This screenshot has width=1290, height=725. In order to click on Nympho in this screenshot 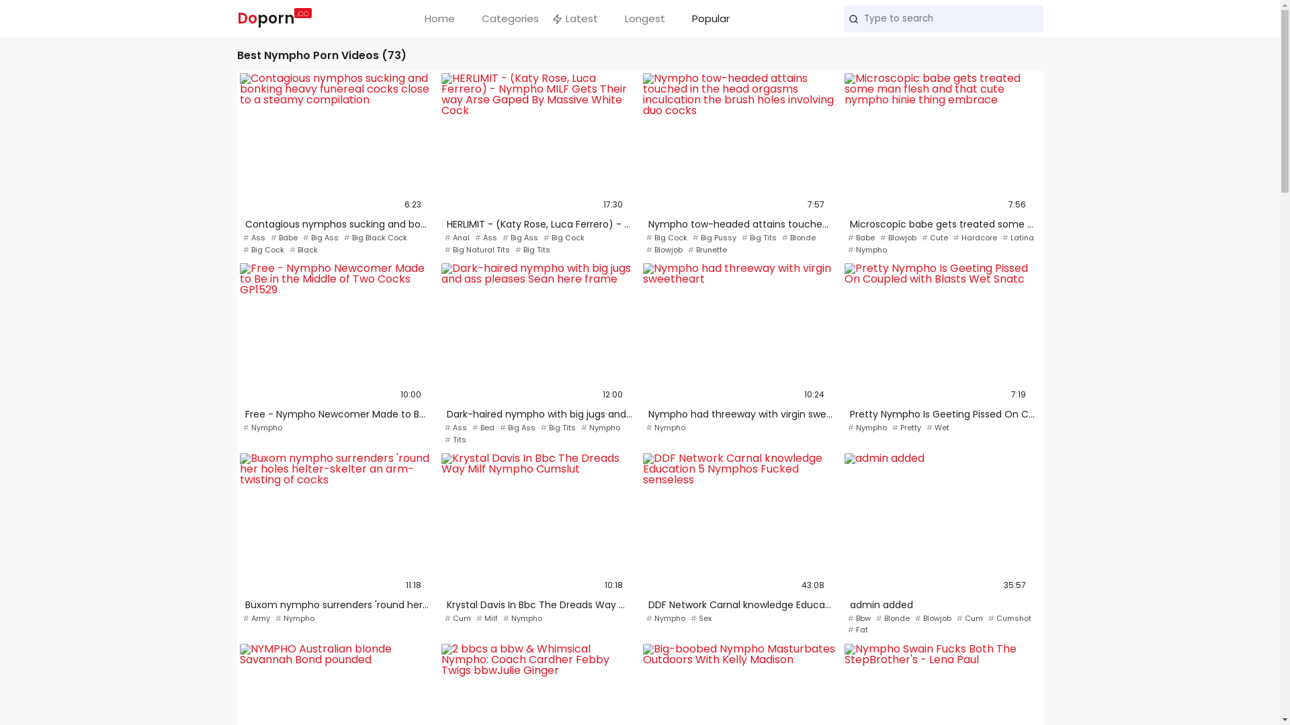, I will do `click(600, 428)`.